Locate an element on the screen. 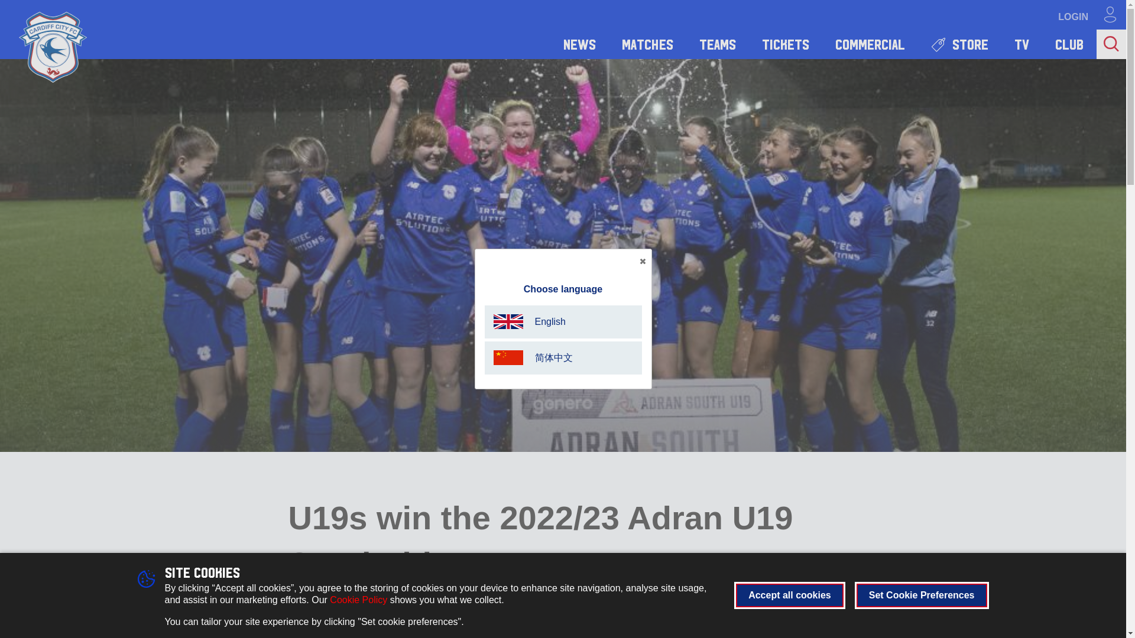 This screenshot has height=638, width=1135. COMMERCIAL is located at coordinates (870, 44).